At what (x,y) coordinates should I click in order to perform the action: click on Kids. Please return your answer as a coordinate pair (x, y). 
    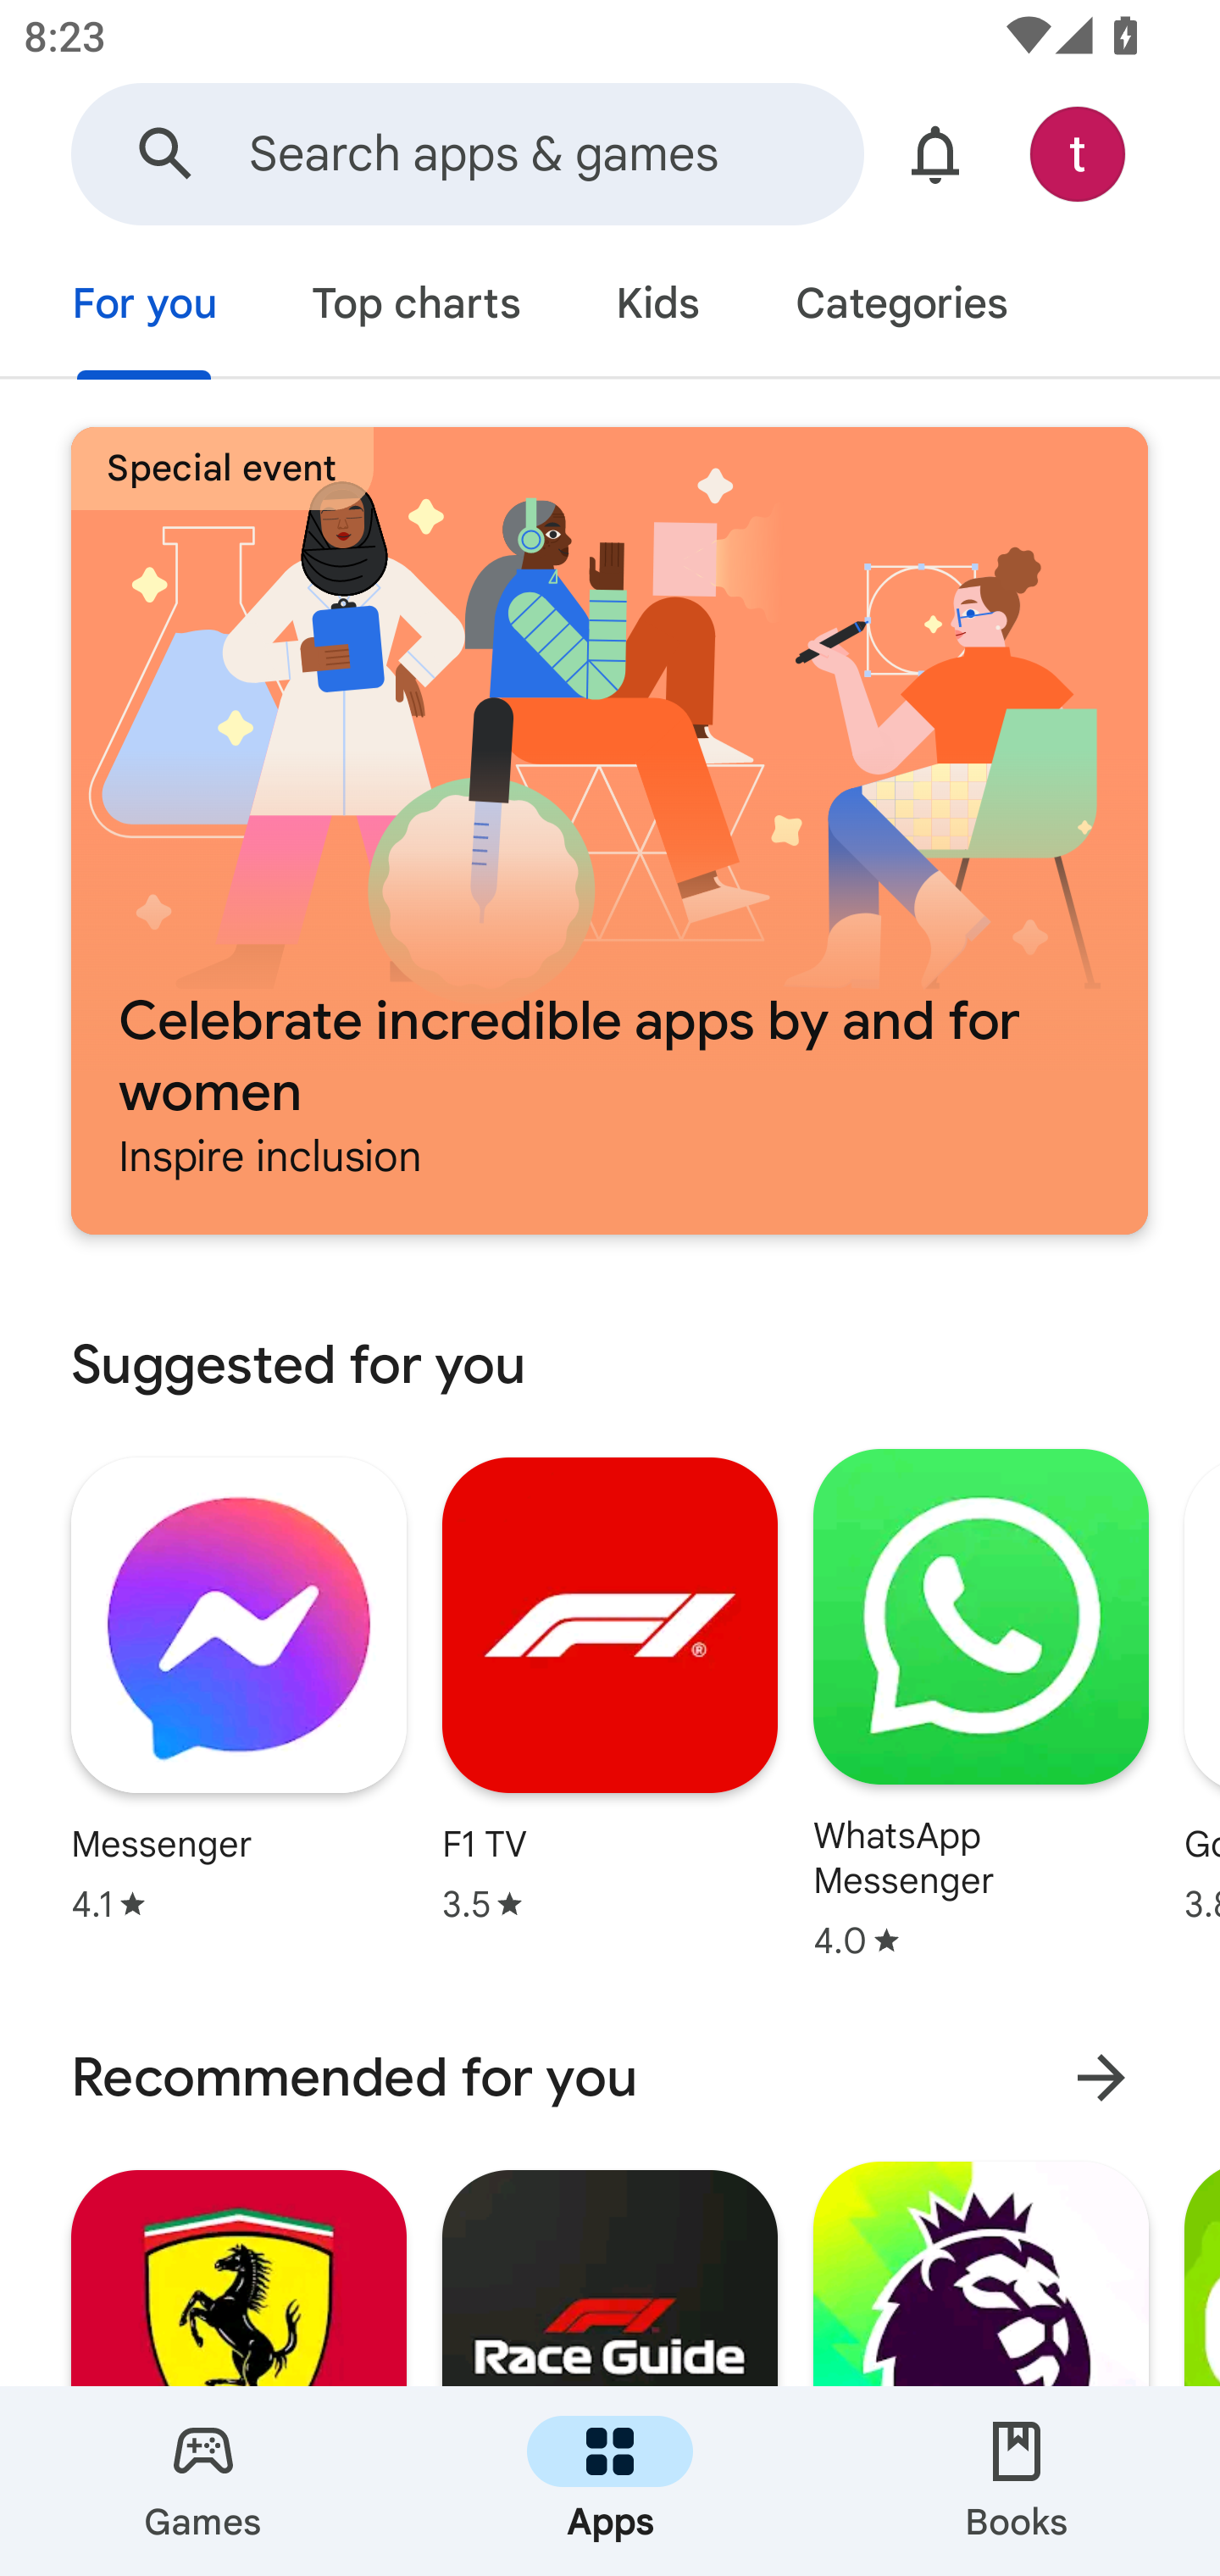
    Looking at the image, I should click on (657, 307).